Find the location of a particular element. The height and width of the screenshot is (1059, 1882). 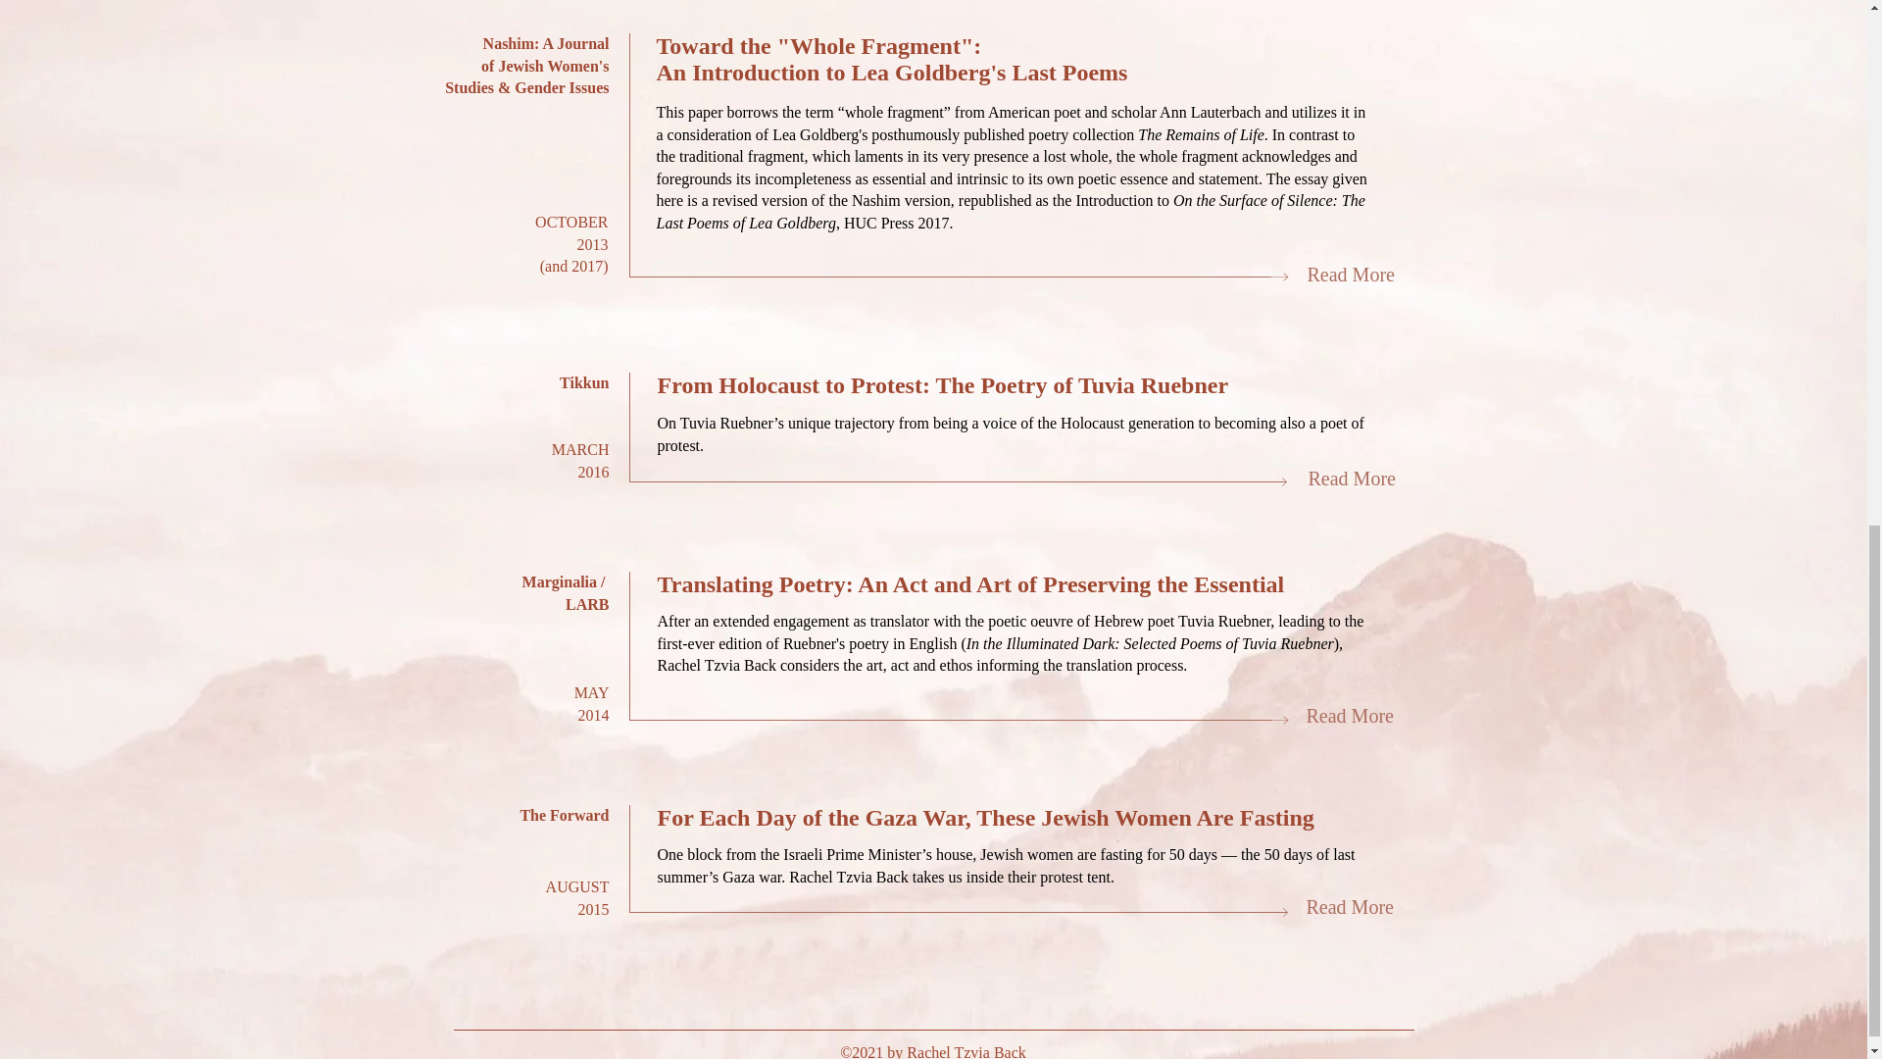

Read More is located at coordinates (1349, 716).